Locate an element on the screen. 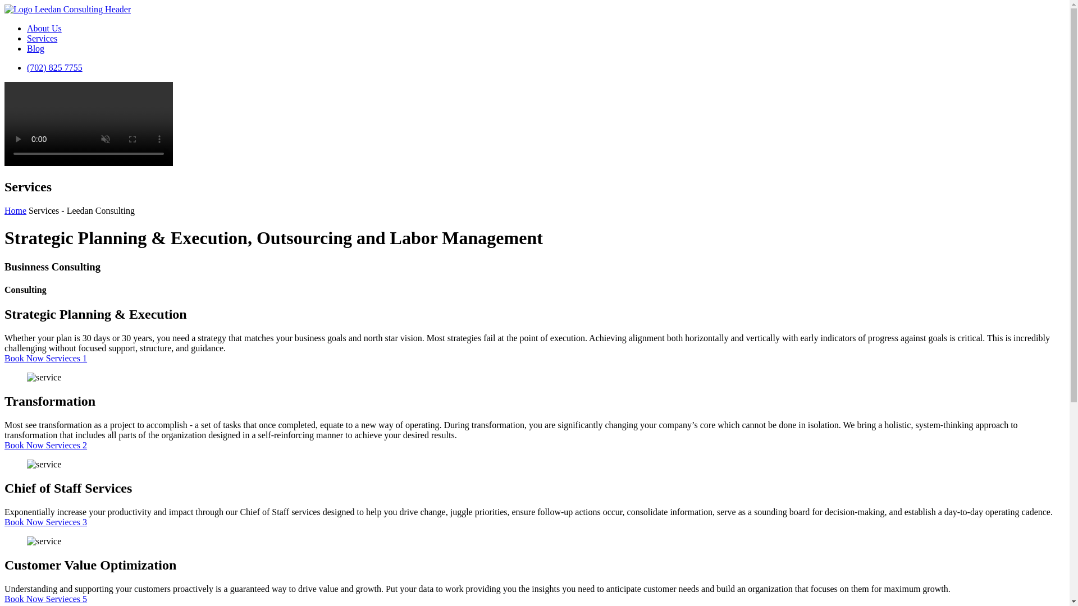  Book Now Servieces 3 is located at coordinates (45, 522).